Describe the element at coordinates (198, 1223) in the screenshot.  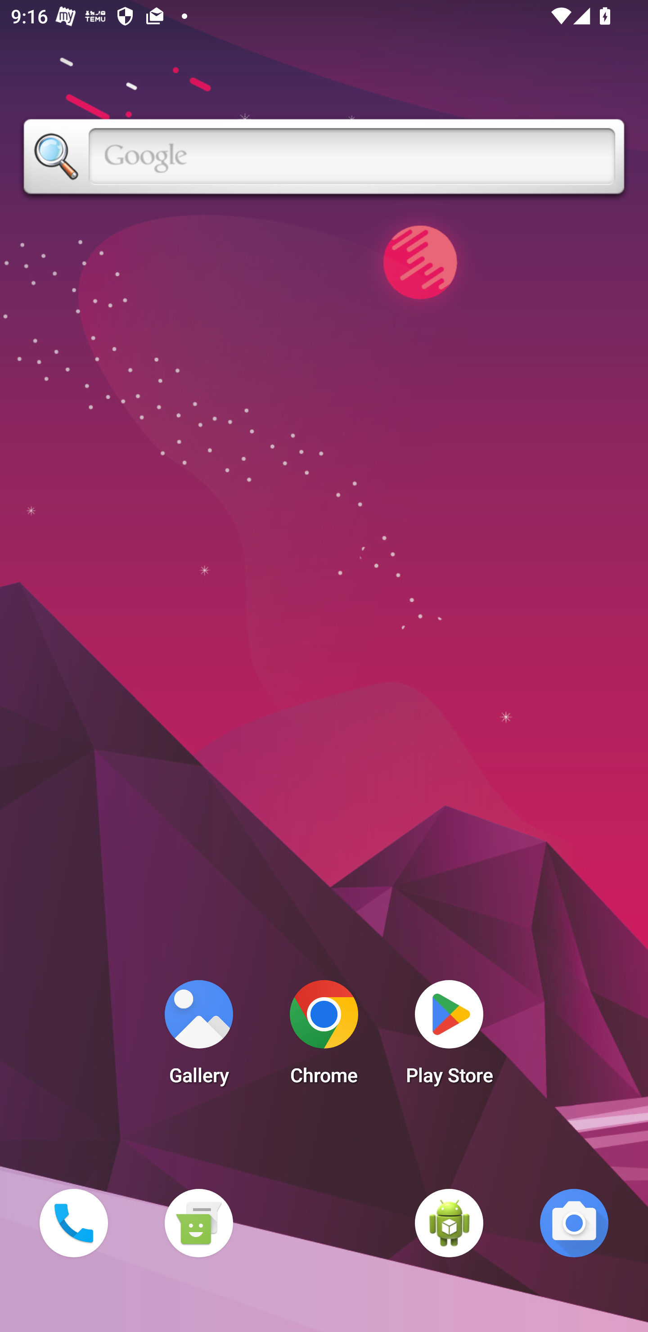
I see `Messaging` at that location.